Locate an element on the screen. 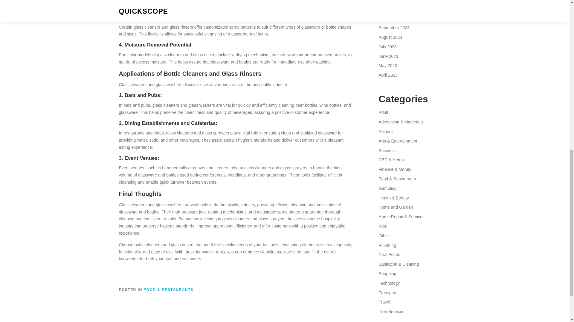  Adult is located at coordinates (383, 112).